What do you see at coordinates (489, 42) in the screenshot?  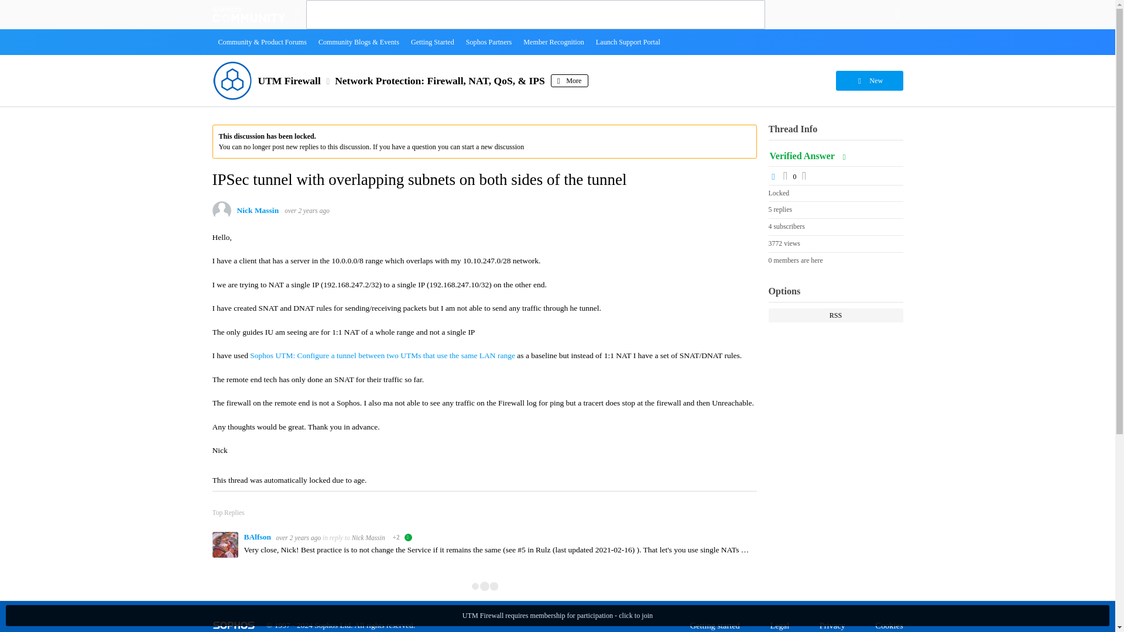 I see `Sophos Partners` at bounding box center [489, 42].